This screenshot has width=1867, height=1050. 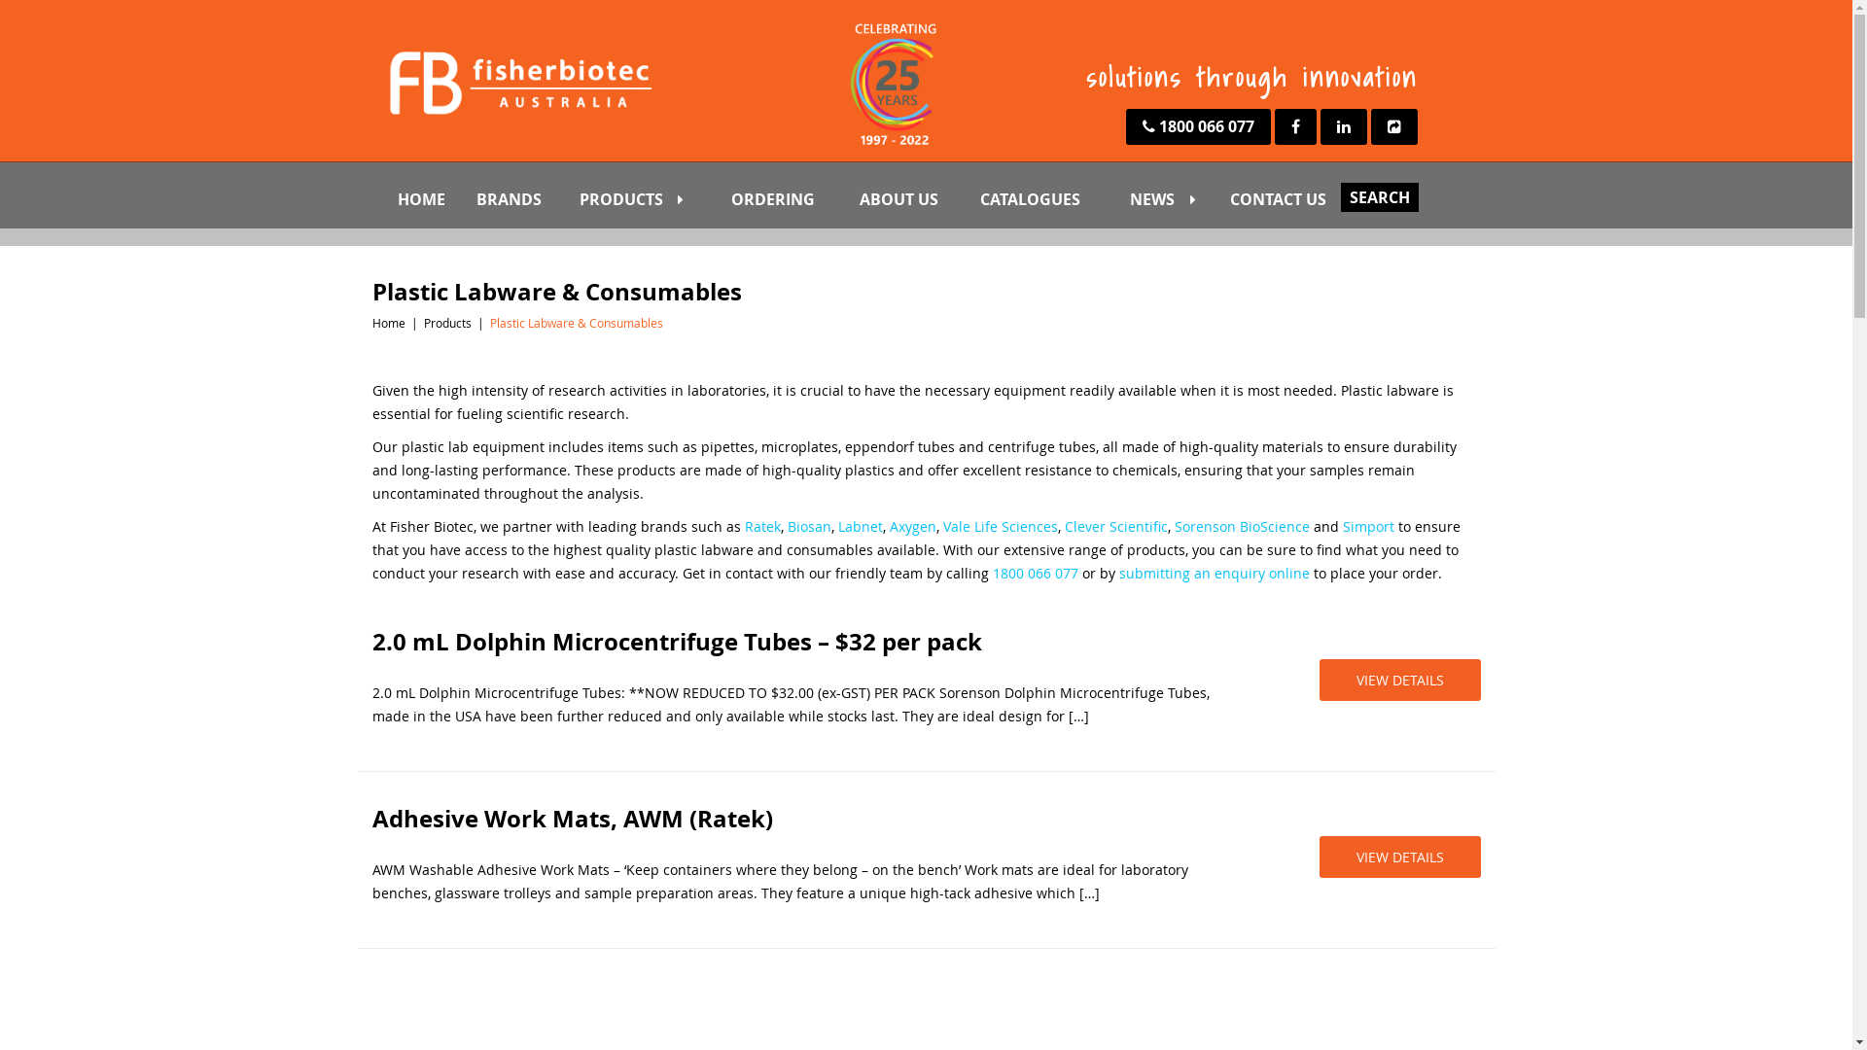 I want to click on Our Facebook page, so click(x=1295, y=126).